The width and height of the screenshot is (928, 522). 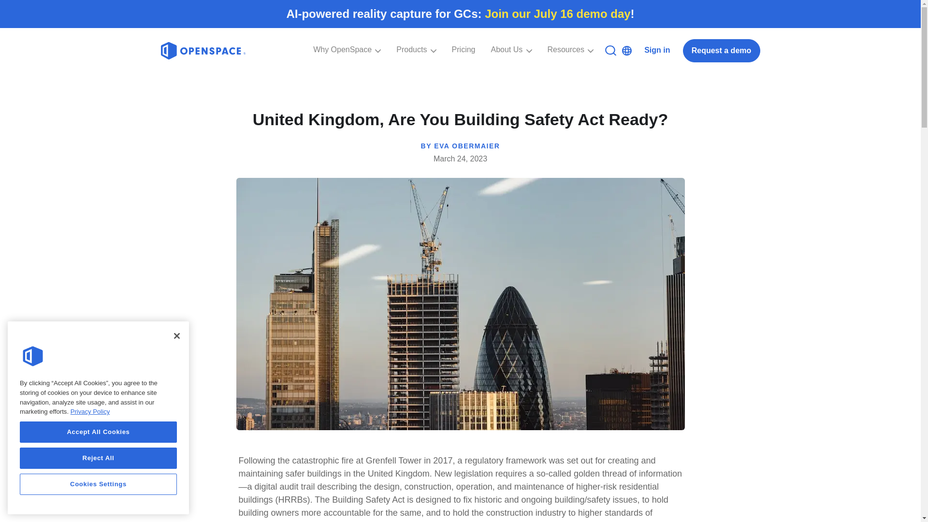 What do you see at coordinates (416, 58) in the screenshot?
I see `Products` at bounding box center [416, 58].